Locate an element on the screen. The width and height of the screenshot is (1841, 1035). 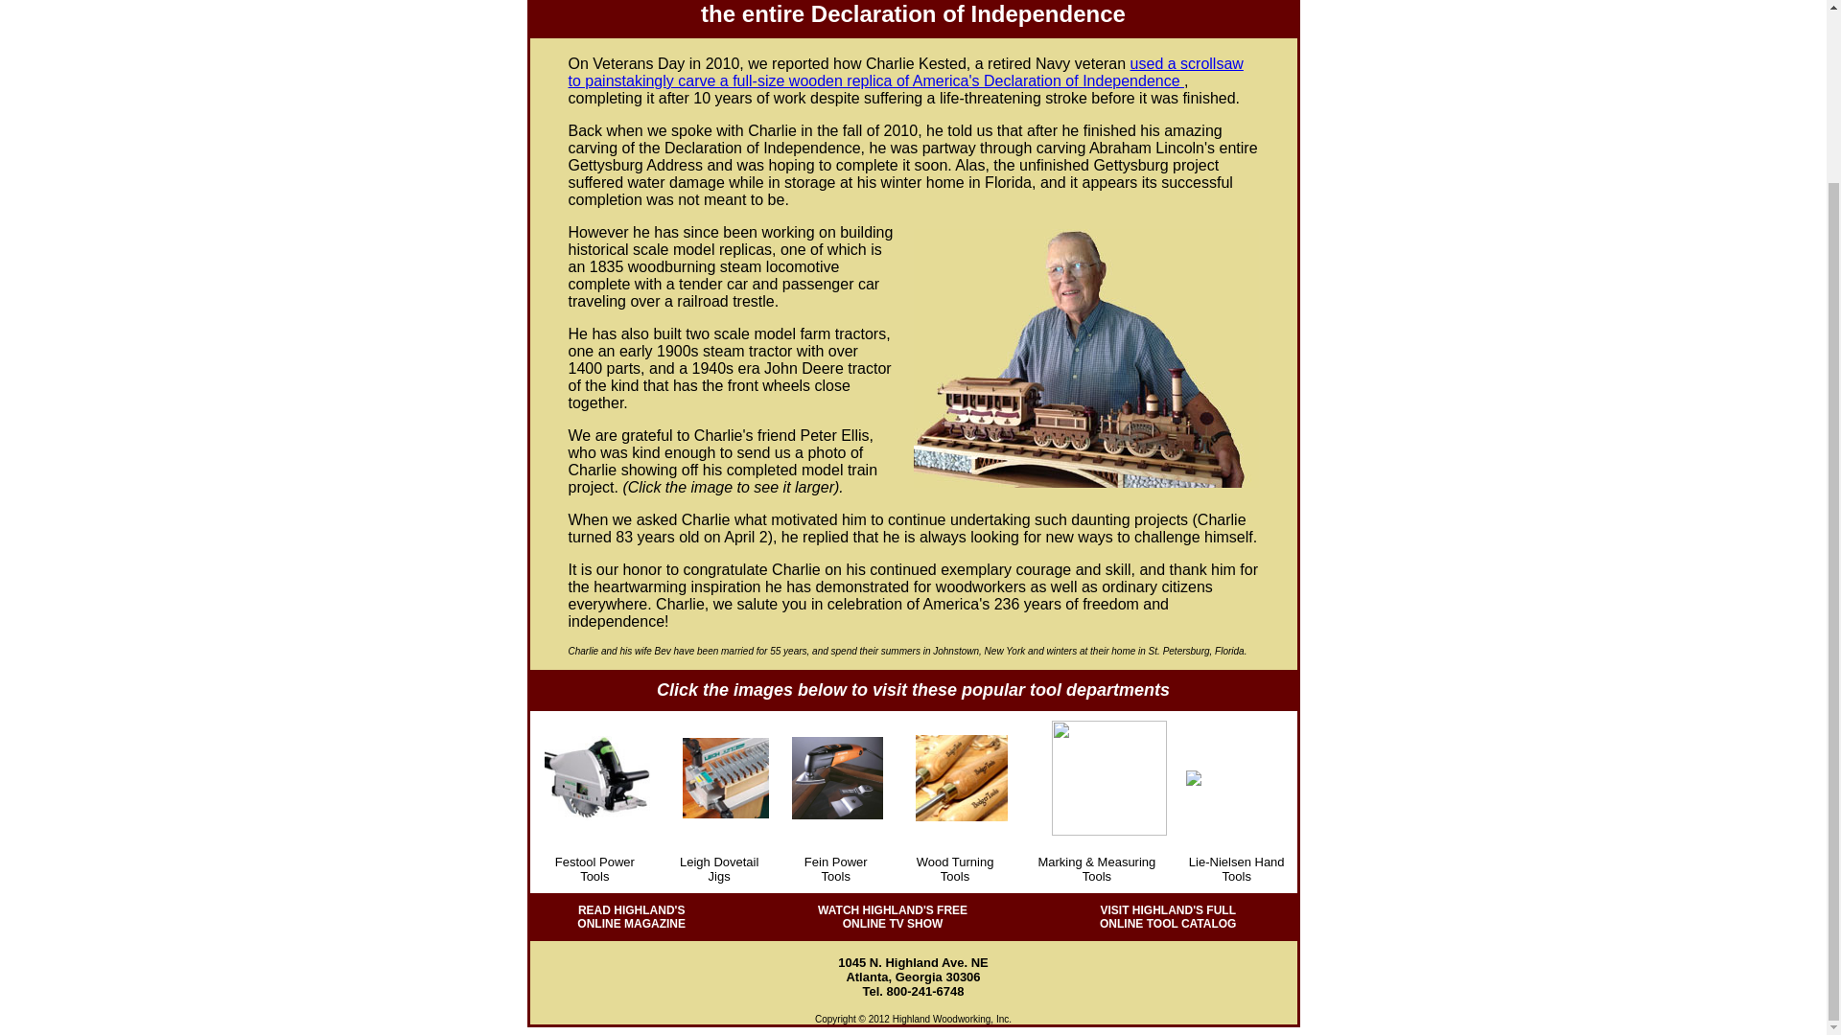
Navy Veteran Carves Declaration of Independence is located at coordinates (905, 72).